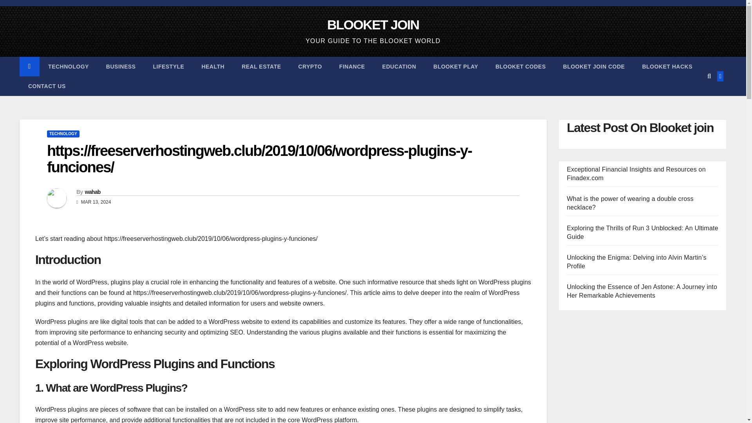  Describe the element at coordinates (399, 67) in the screenshot. I see `EDUCATION` at that location.